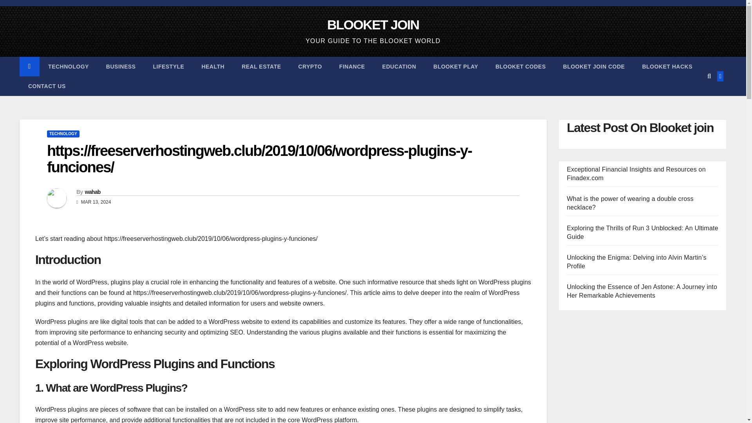  Describe the element at coordinates (399, 67) in the screenshot. I see `EDUCATION` at that location.